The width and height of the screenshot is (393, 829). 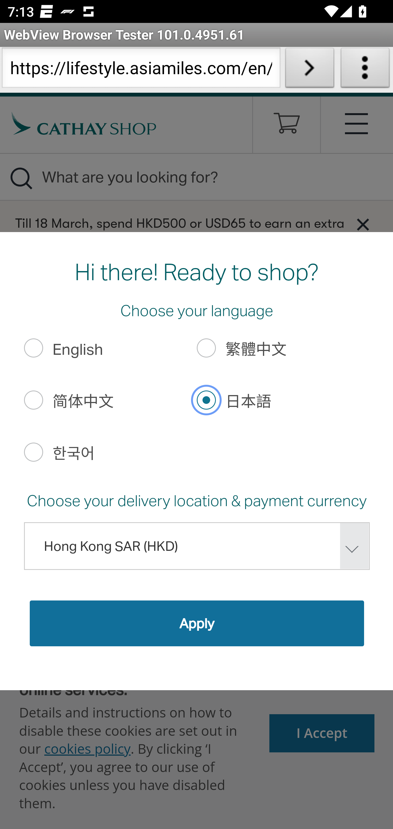 I want to click on I Accept, so click(x=322, y=733).